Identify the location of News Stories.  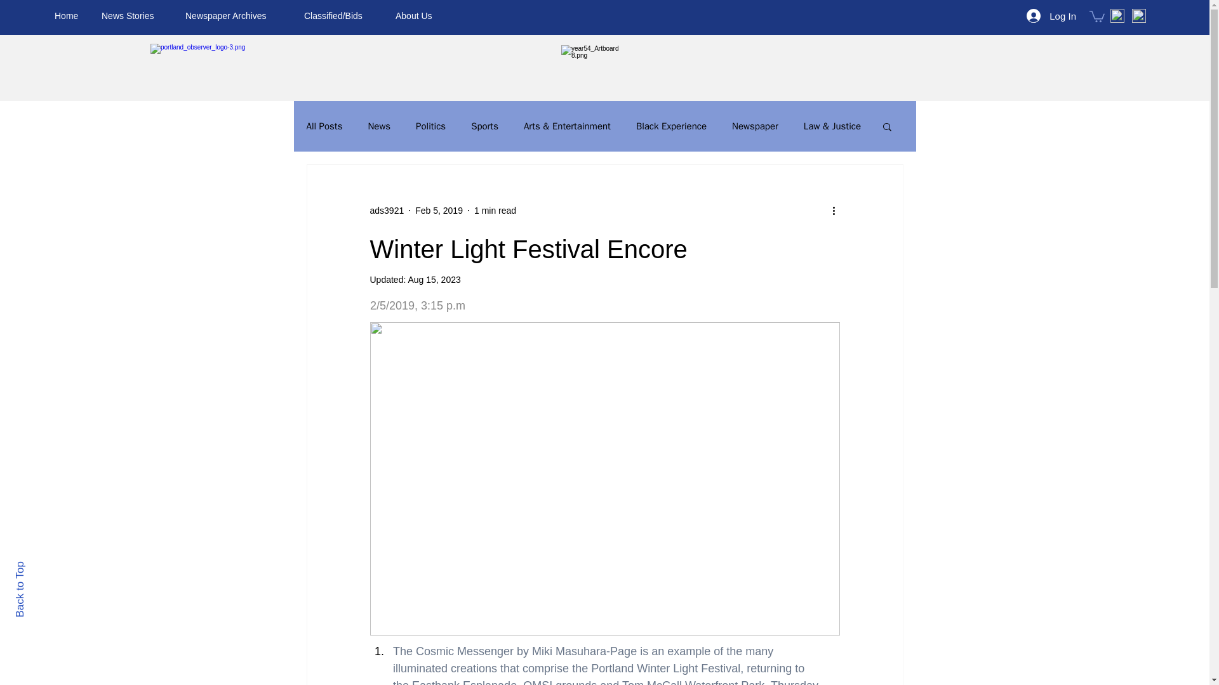
(133, 15).